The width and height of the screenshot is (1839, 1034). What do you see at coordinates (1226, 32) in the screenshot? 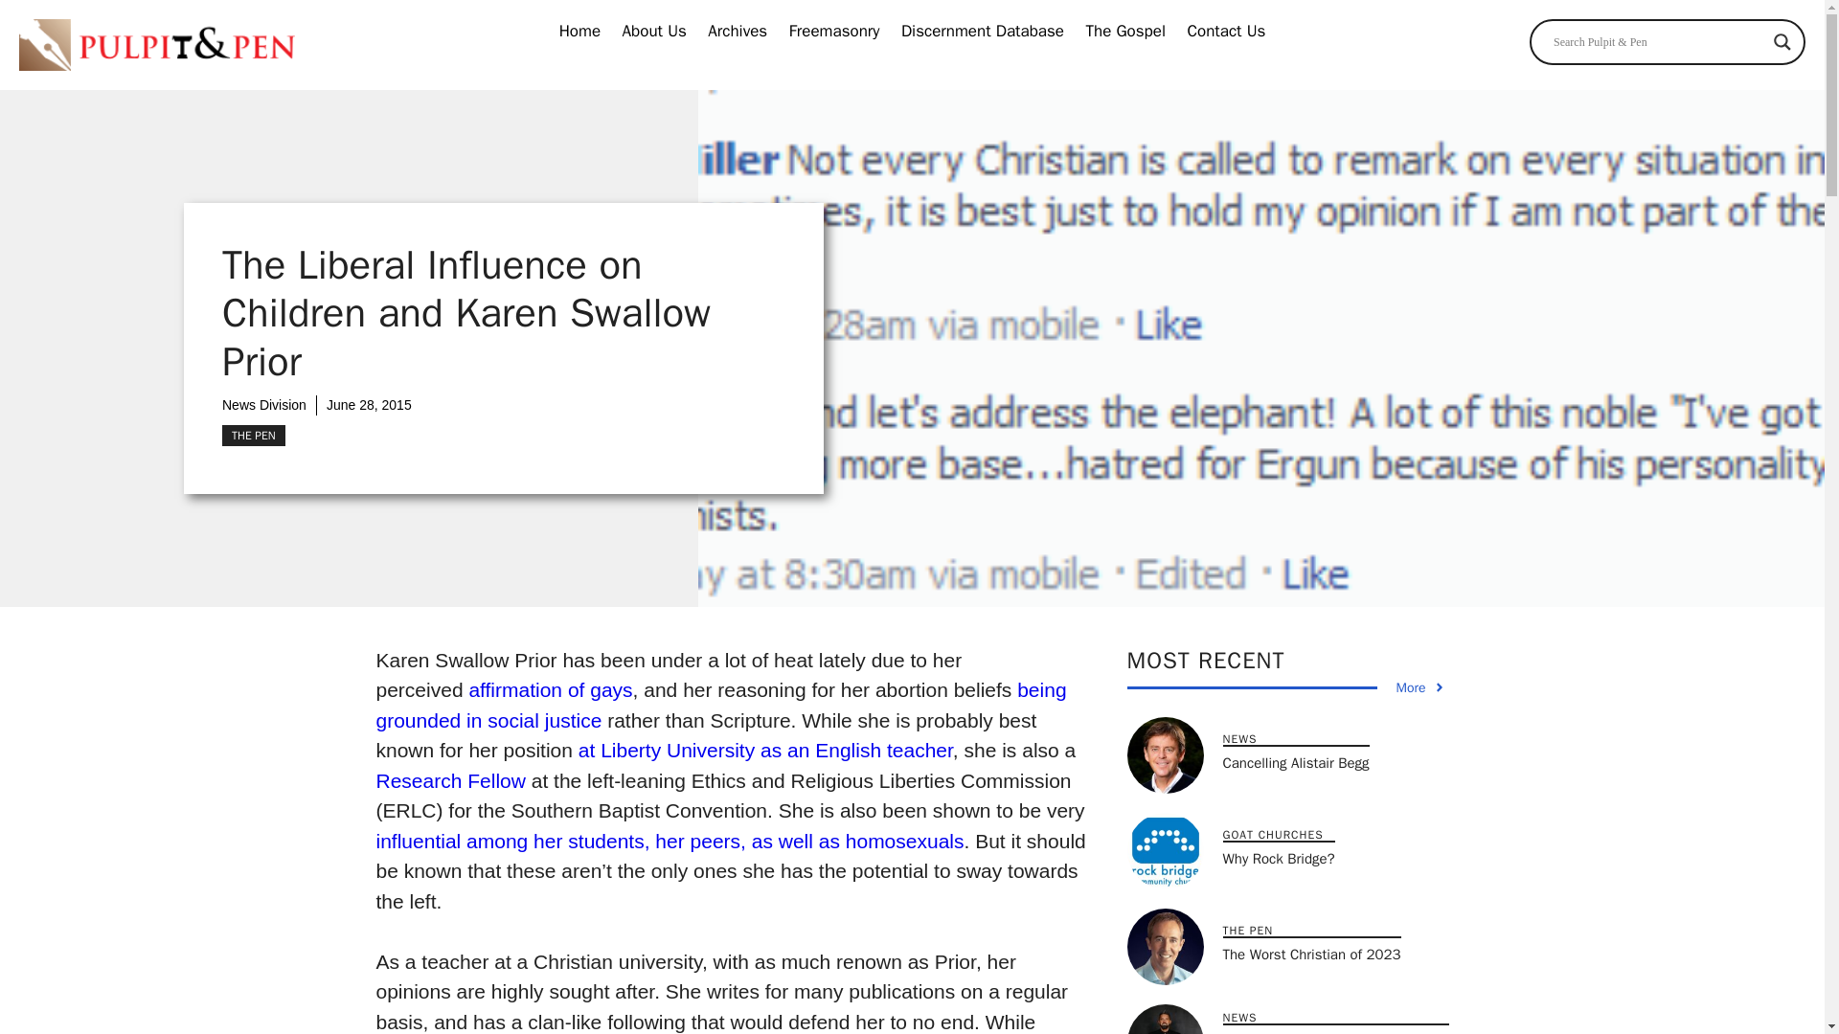
I see `Contact Us` at bounding box center [1226, 32].